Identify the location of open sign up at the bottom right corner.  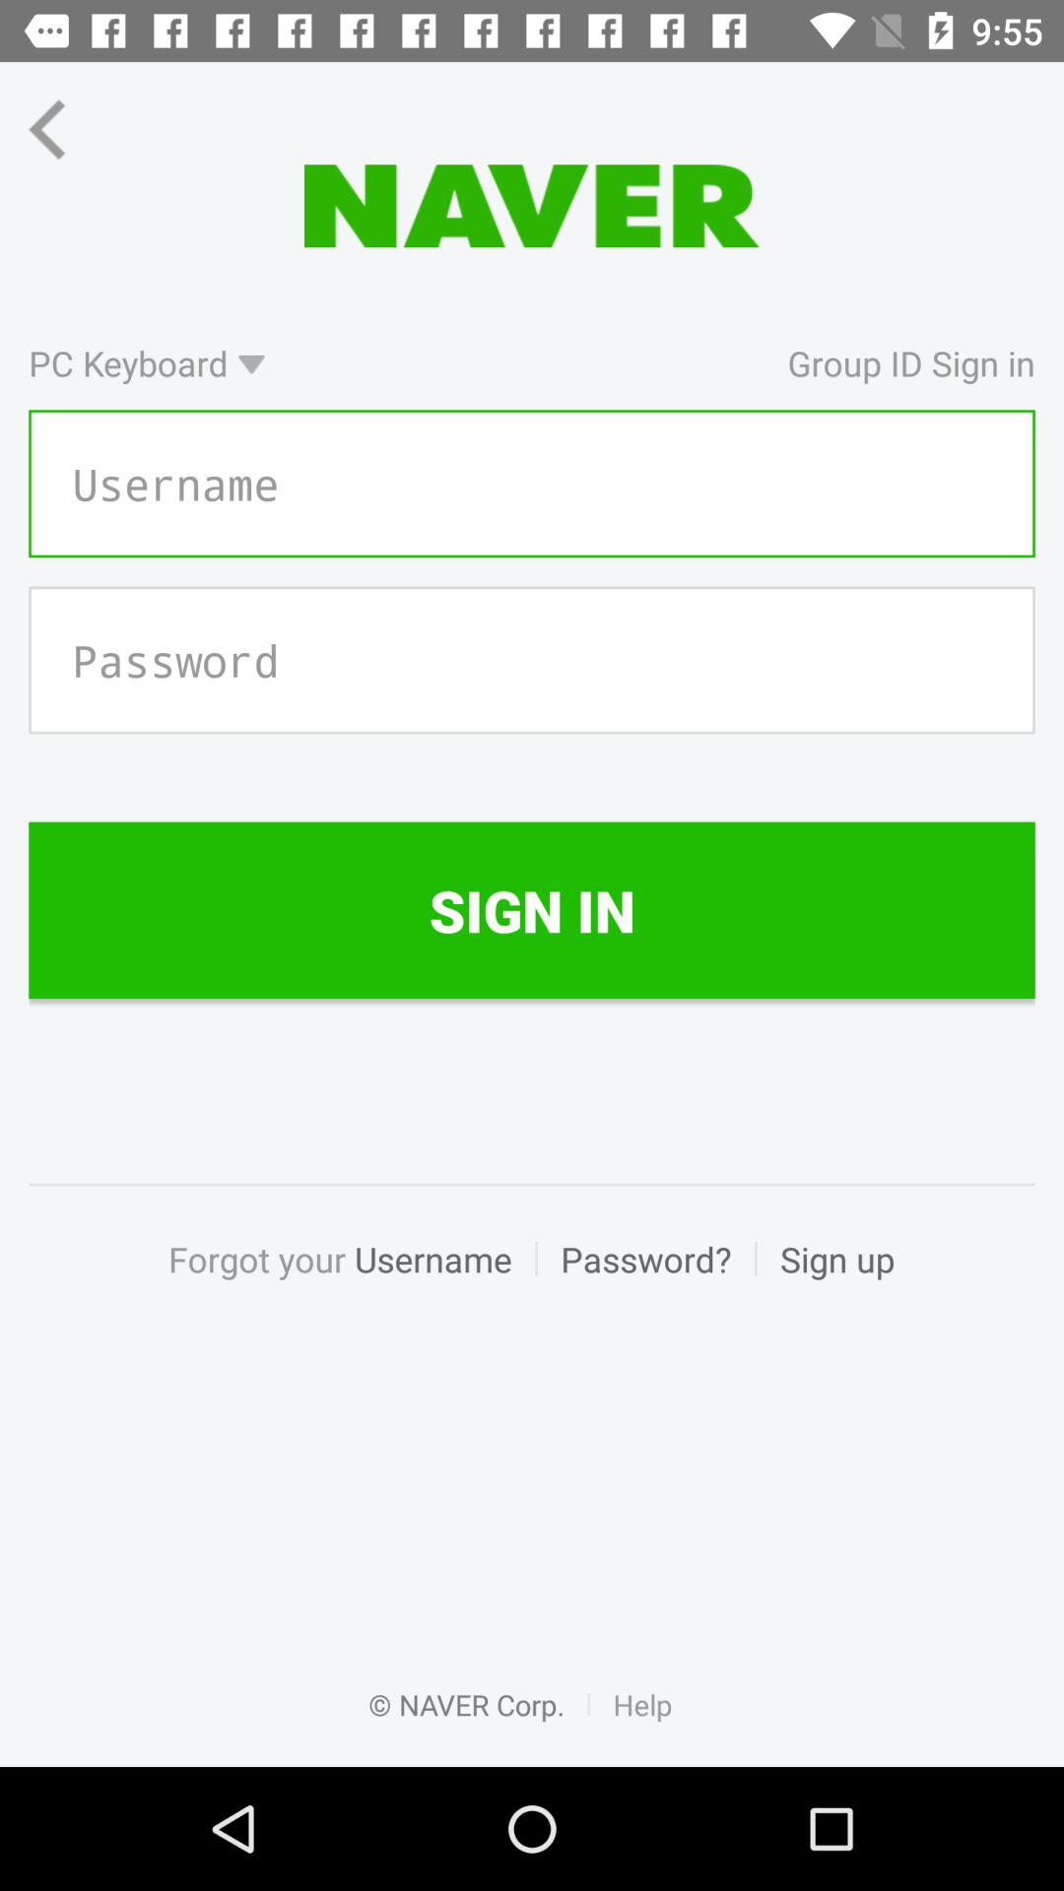
(826, 1280).